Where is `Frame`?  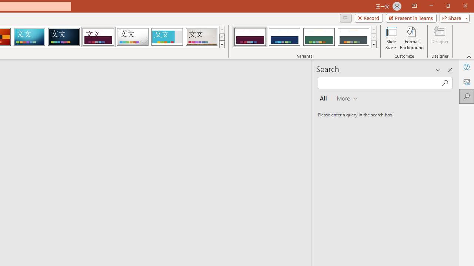
Frame is located at coordinates (167, 37).